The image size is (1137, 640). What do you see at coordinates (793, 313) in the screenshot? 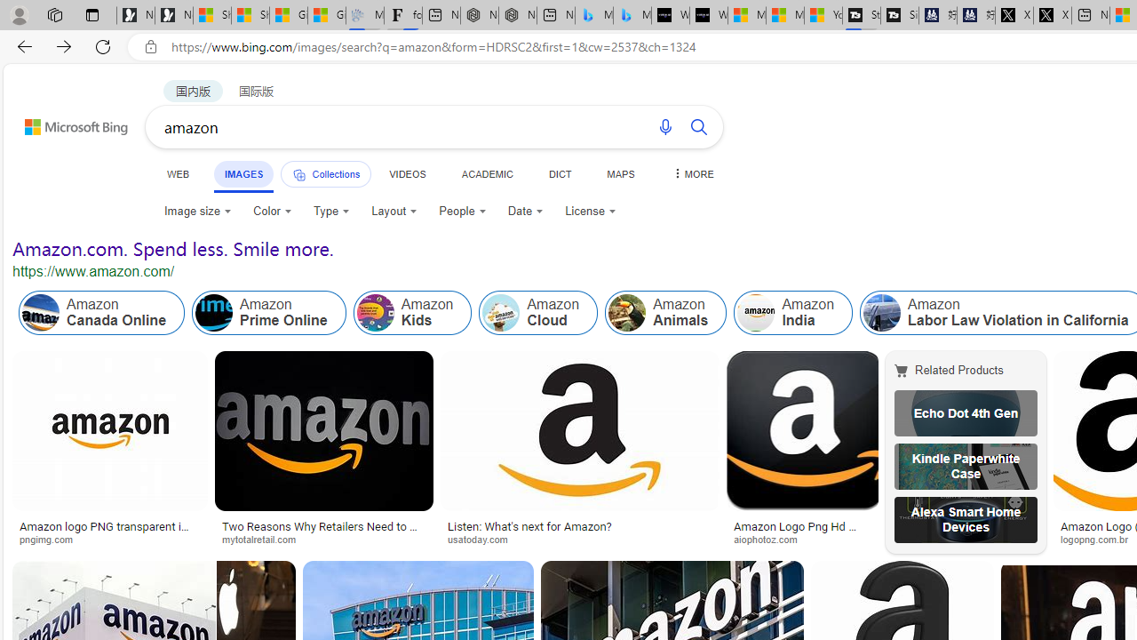
I see `Class: item col` at bounding box center [793, 313].